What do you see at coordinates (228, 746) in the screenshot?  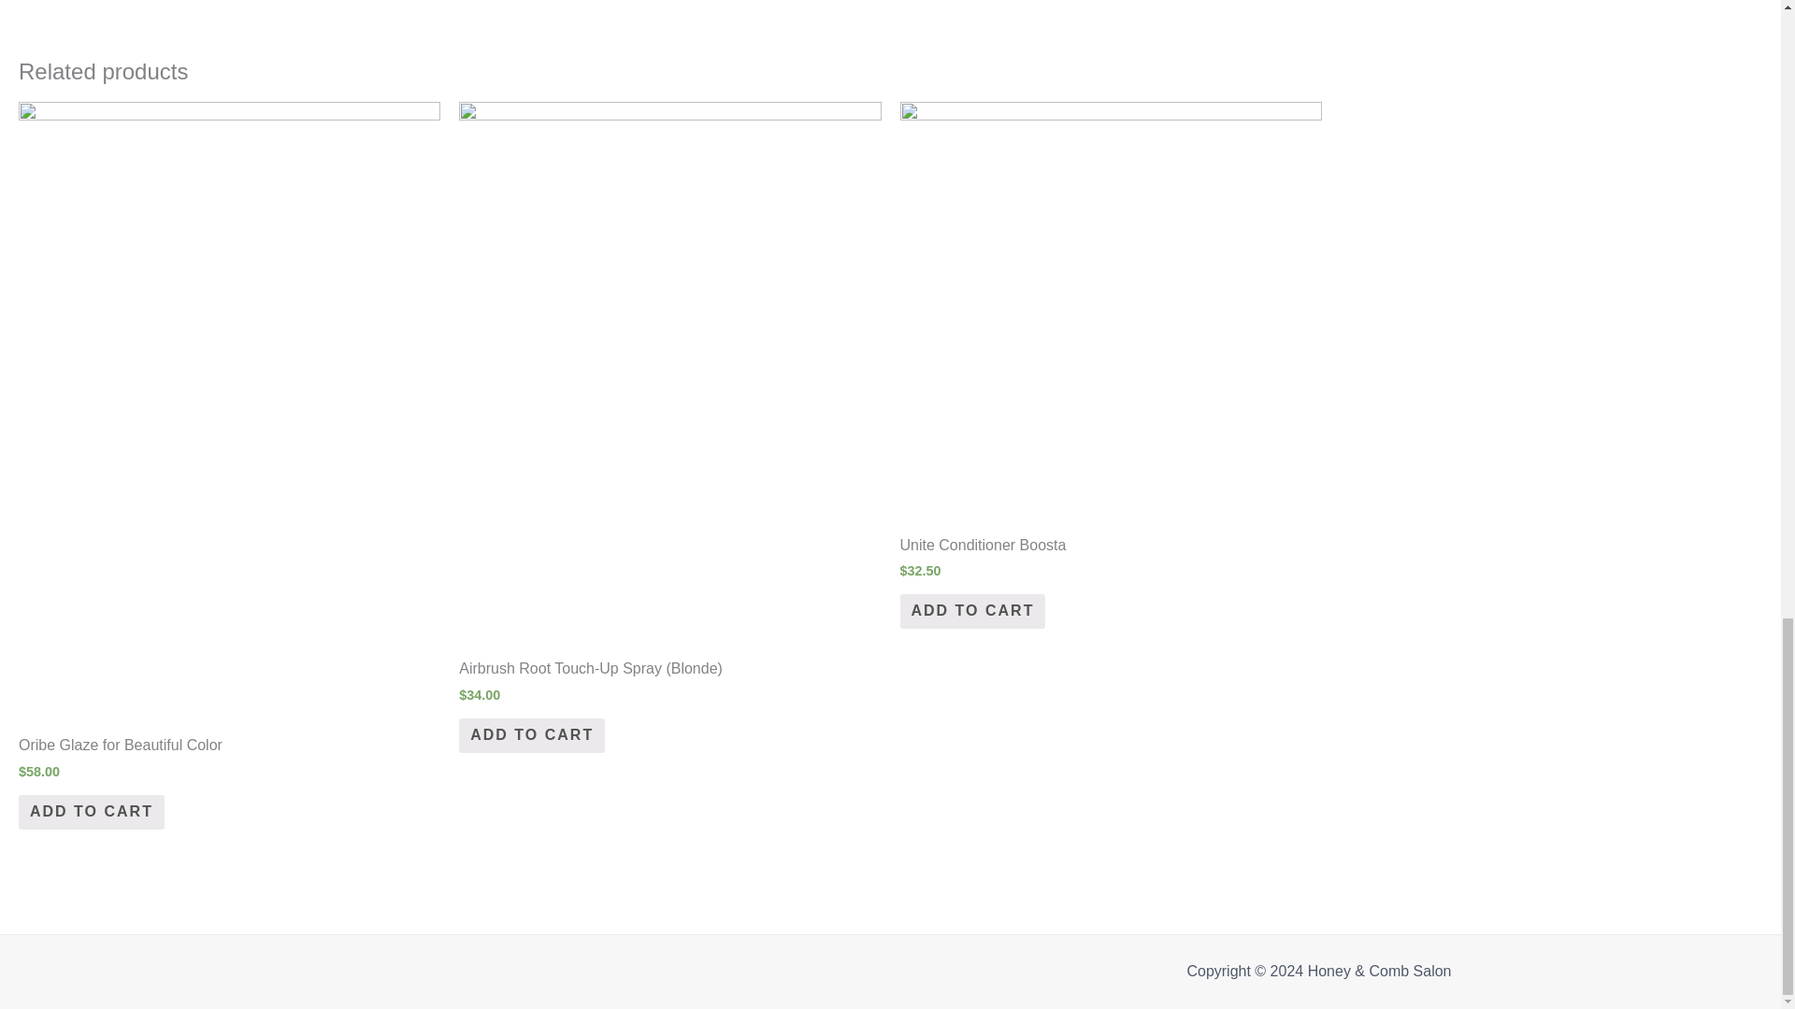 I see `Oribe Glaze for Beautiful Color` at bounding box center [228, 746].